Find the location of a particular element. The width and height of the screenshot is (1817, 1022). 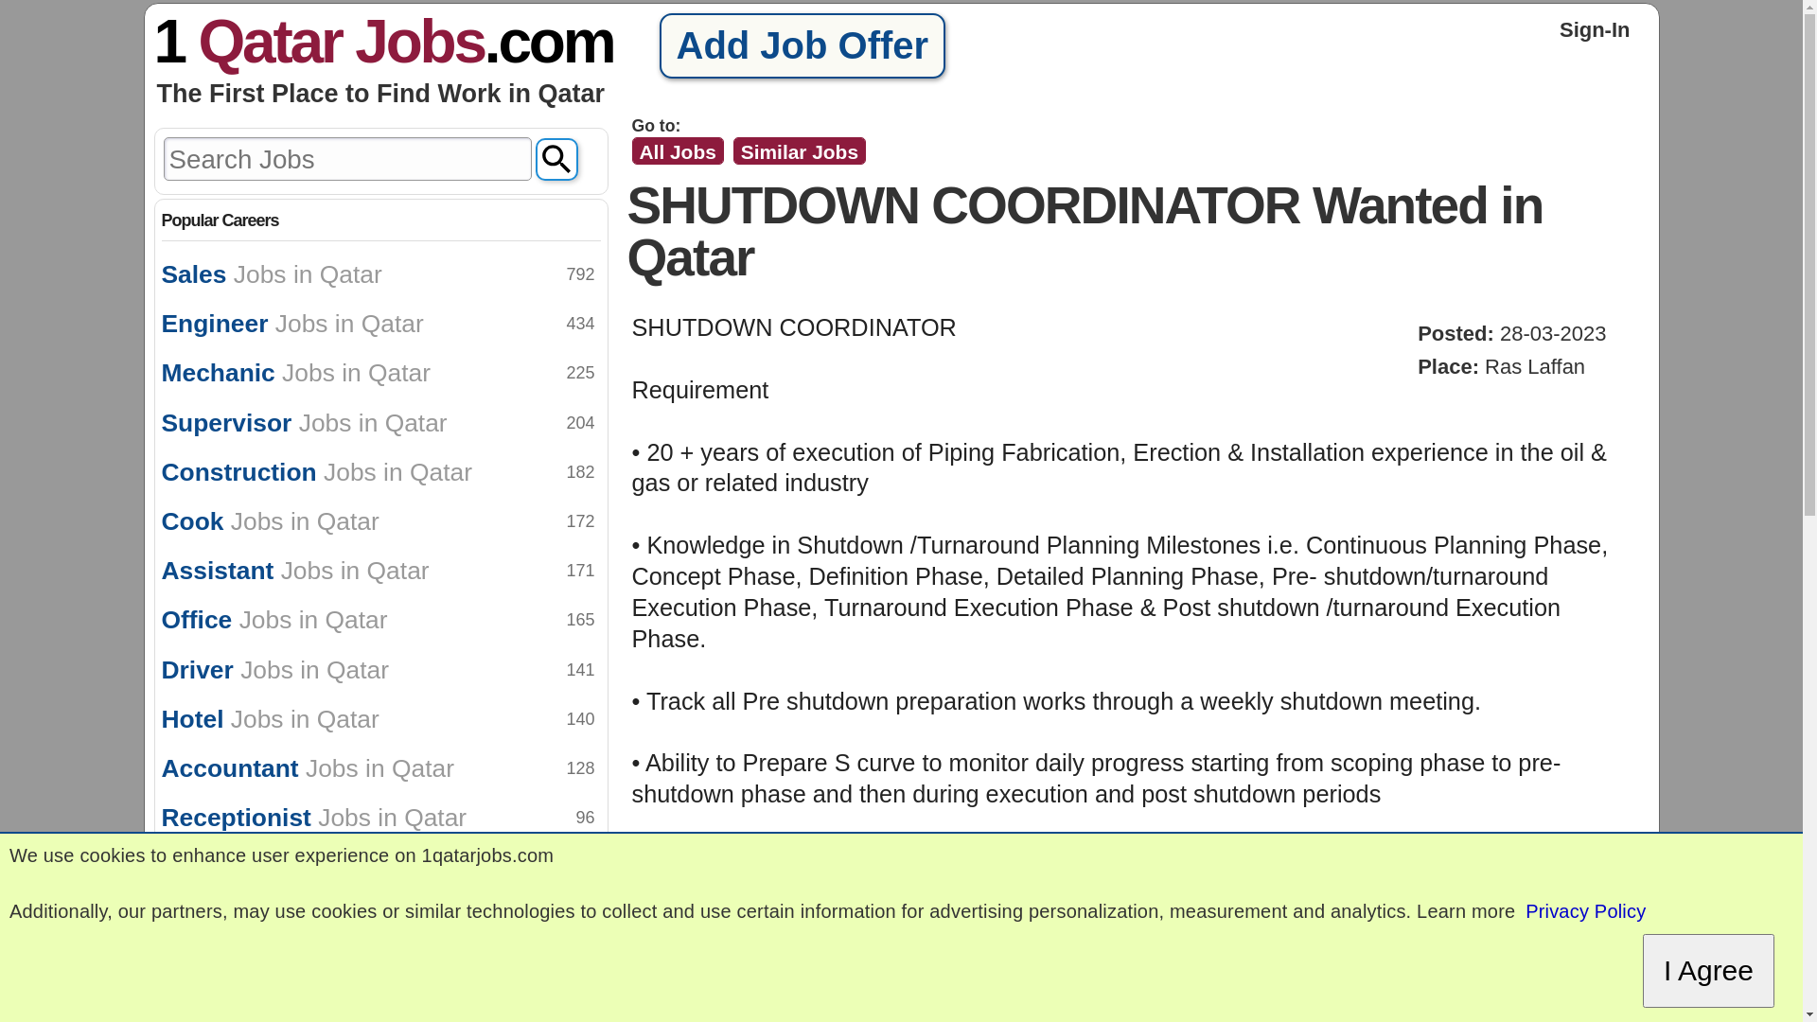

Add Job Offer is located at coordinates (802, 45).